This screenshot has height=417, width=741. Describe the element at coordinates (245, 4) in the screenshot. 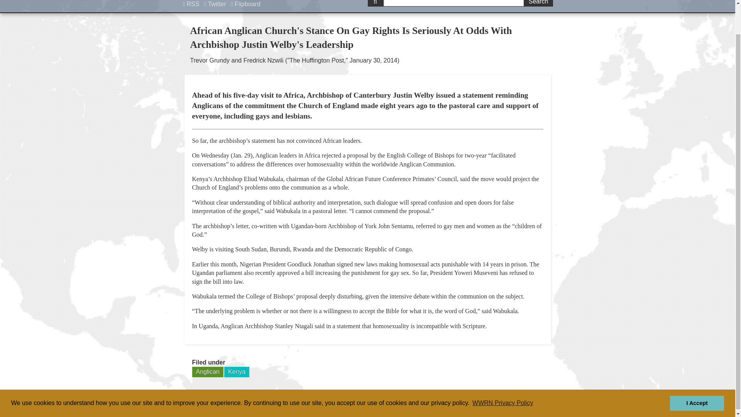

I see `Flipboard` at that location.